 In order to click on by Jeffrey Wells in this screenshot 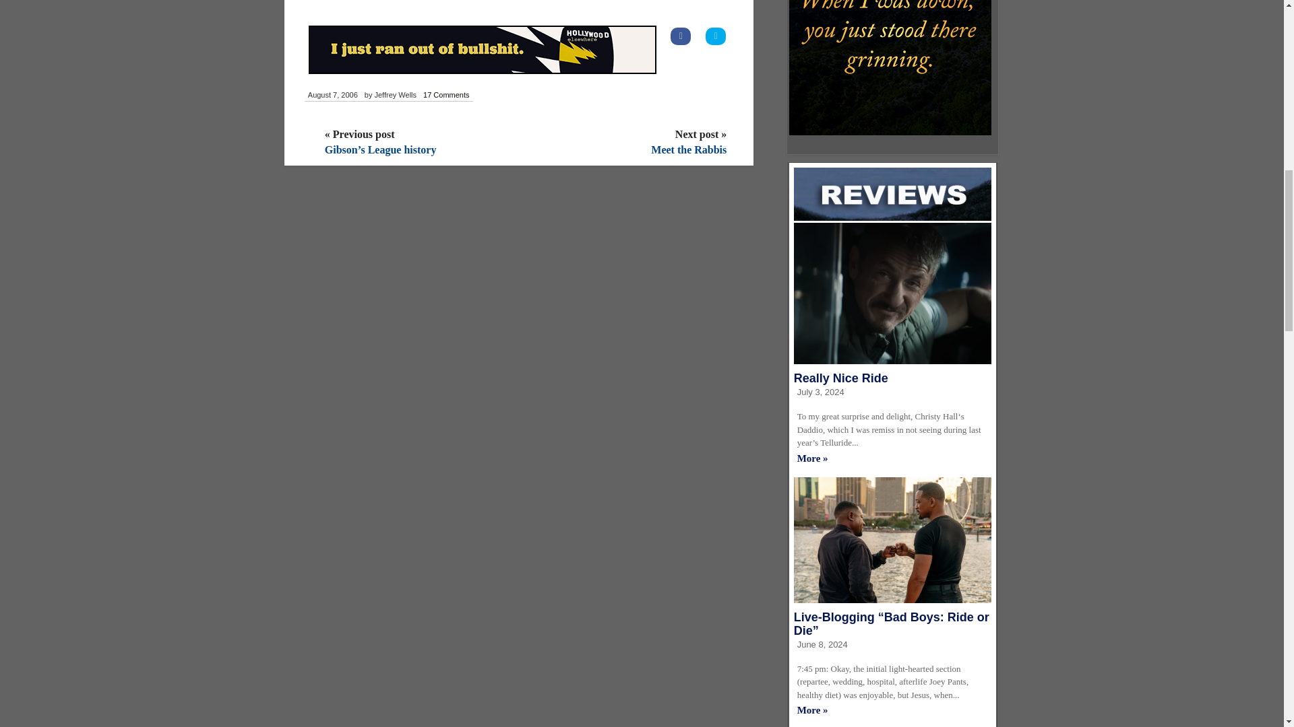, I will do `click(390, 96)`.